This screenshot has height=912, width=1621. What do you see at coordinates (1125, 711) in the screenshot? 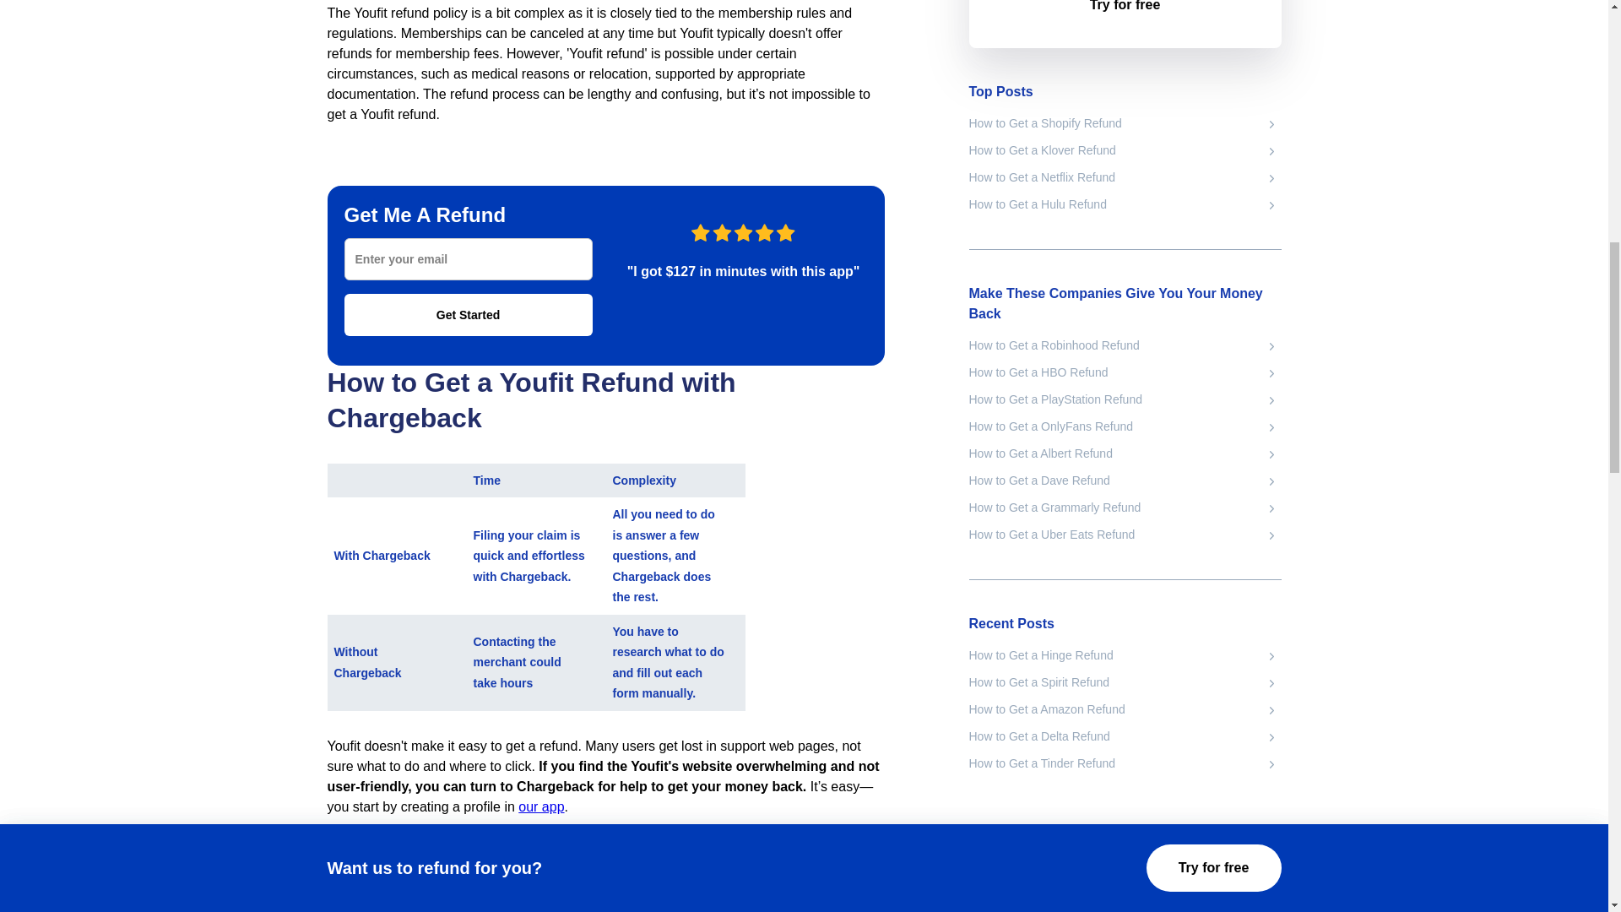
I see `How to Get a Amazon Refund` at bounding box center [1125, 711].